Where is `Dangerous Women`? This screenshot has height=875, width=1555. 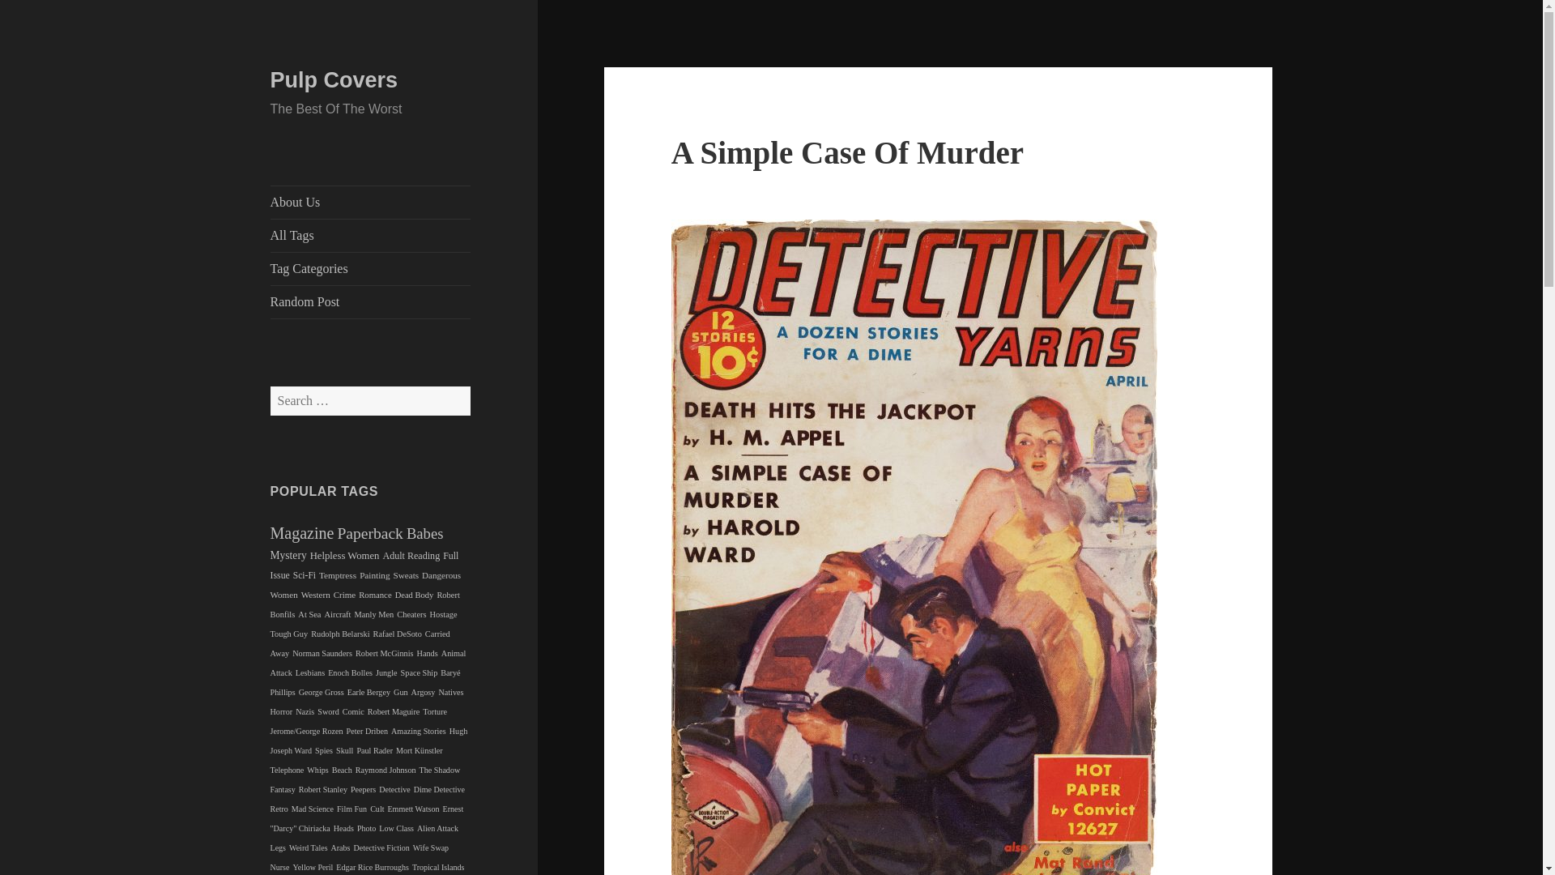
Dangerous Women is located at coordinates (366, 585).